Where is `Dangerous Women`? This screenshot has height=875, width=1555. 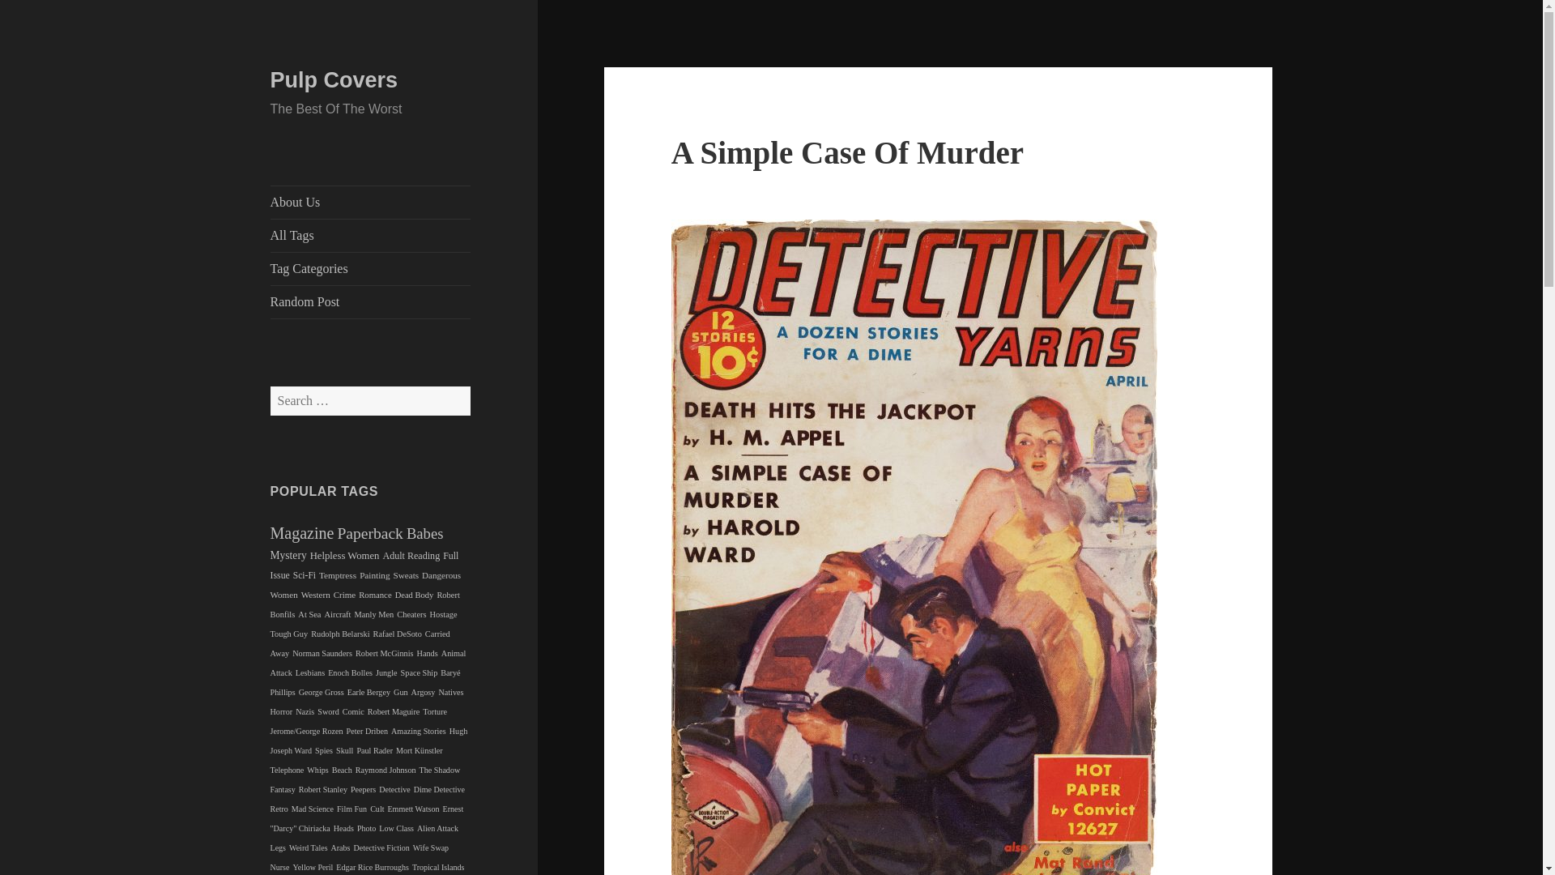
Dangerous Women is located at coordinates (366, 585).